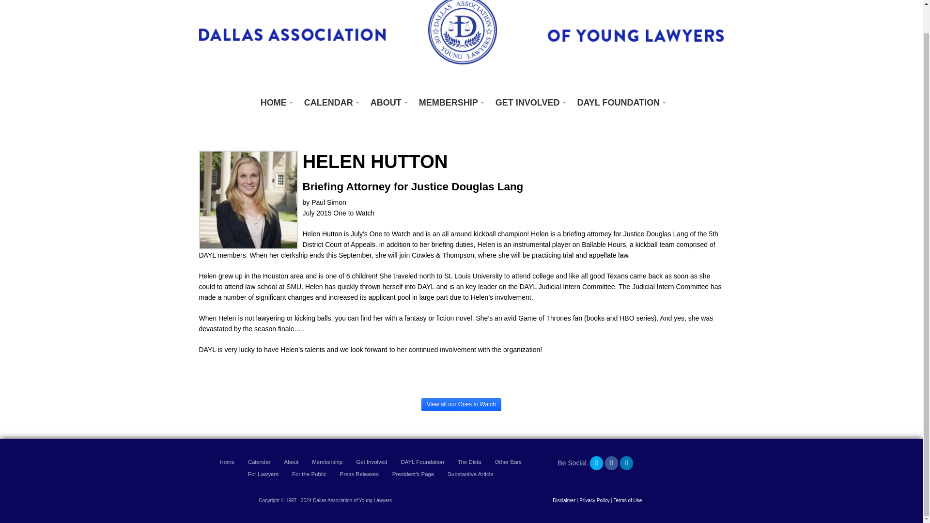 The width and height of the screenshot is (930, 523). Describe the element at coordinates (461, 404) in the screenshot. I see `View all our Ones to Watch` at that location.